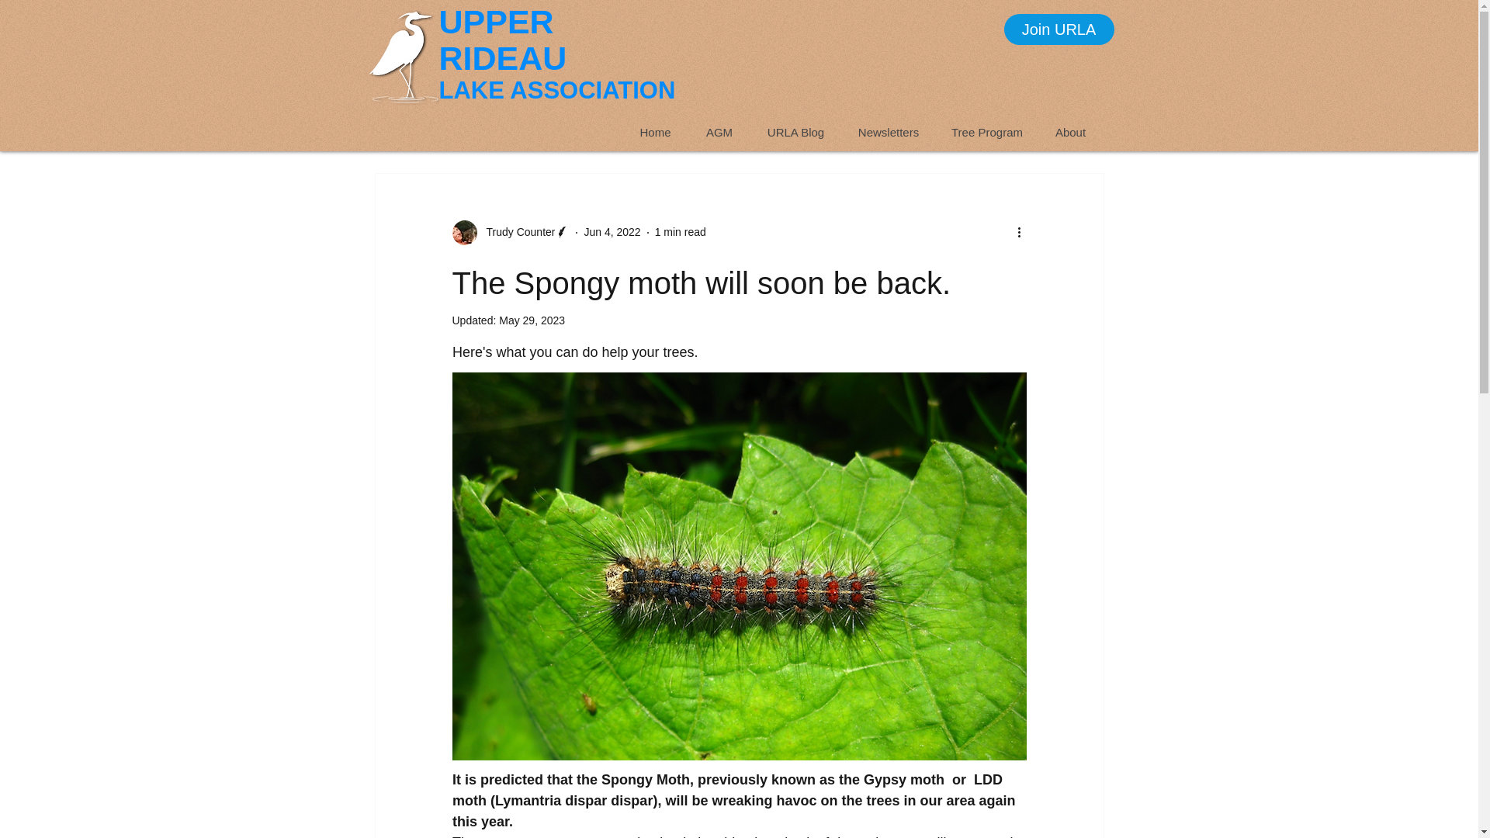  I want to click on 1 min read, so click(681, 231).